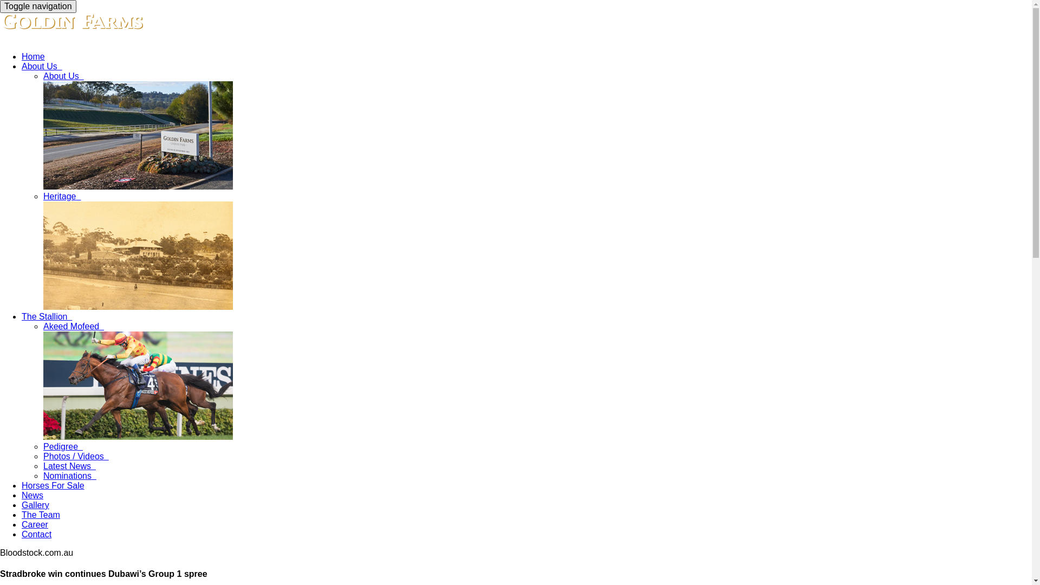  Describe the element at coordinates (70, 476) in the screenshot. I see `Nominations  ` at that location.